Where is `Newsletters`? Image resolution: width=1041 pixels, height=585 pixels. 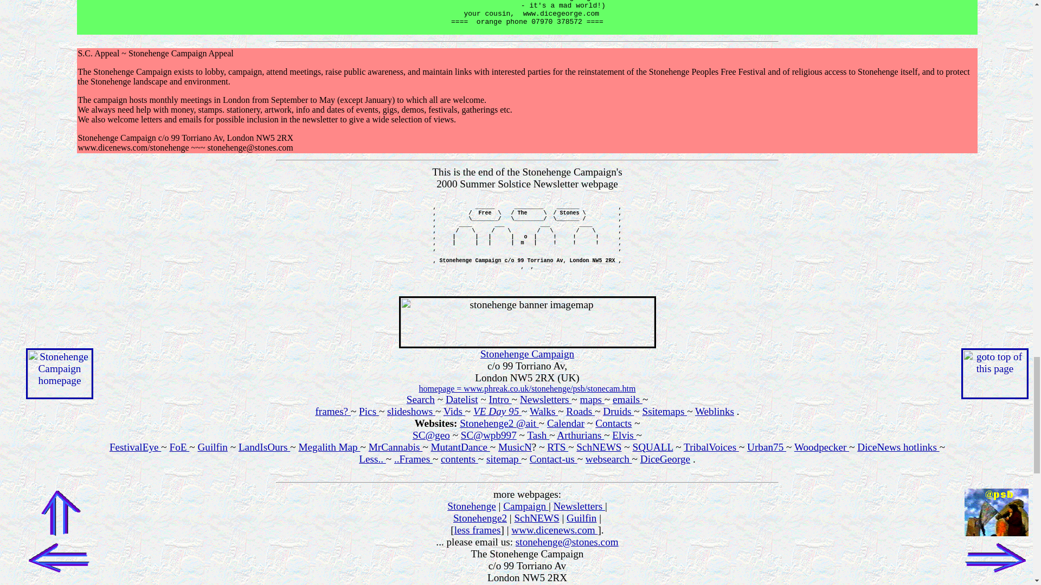 Newsletters is located at coordinates (545, 399).